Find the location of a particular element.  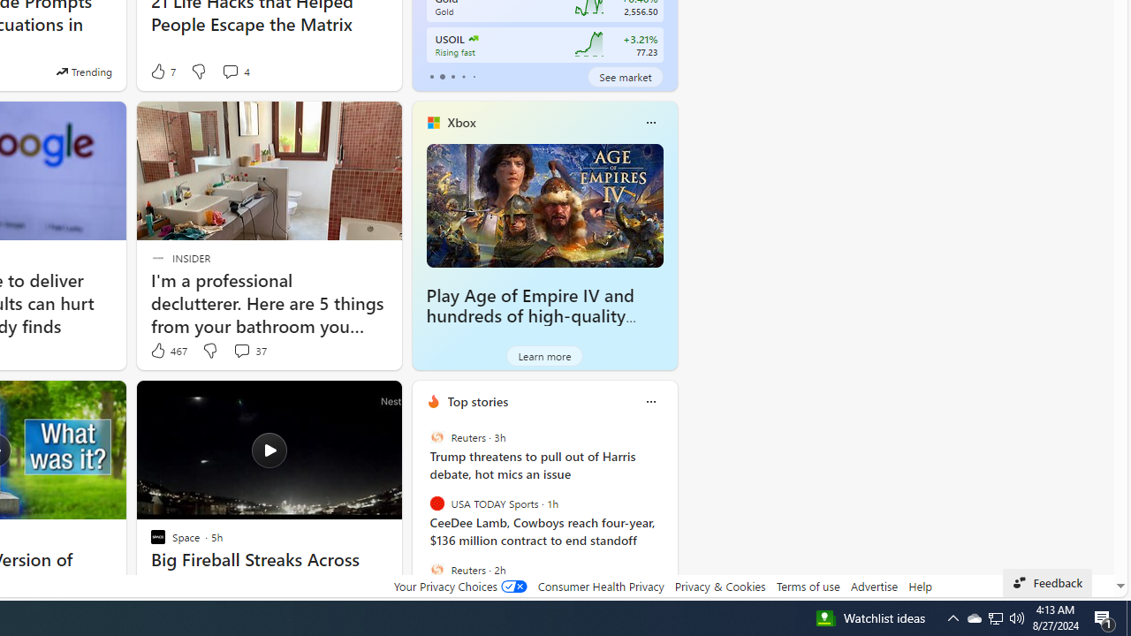

next is located at coordinates (668, 515).